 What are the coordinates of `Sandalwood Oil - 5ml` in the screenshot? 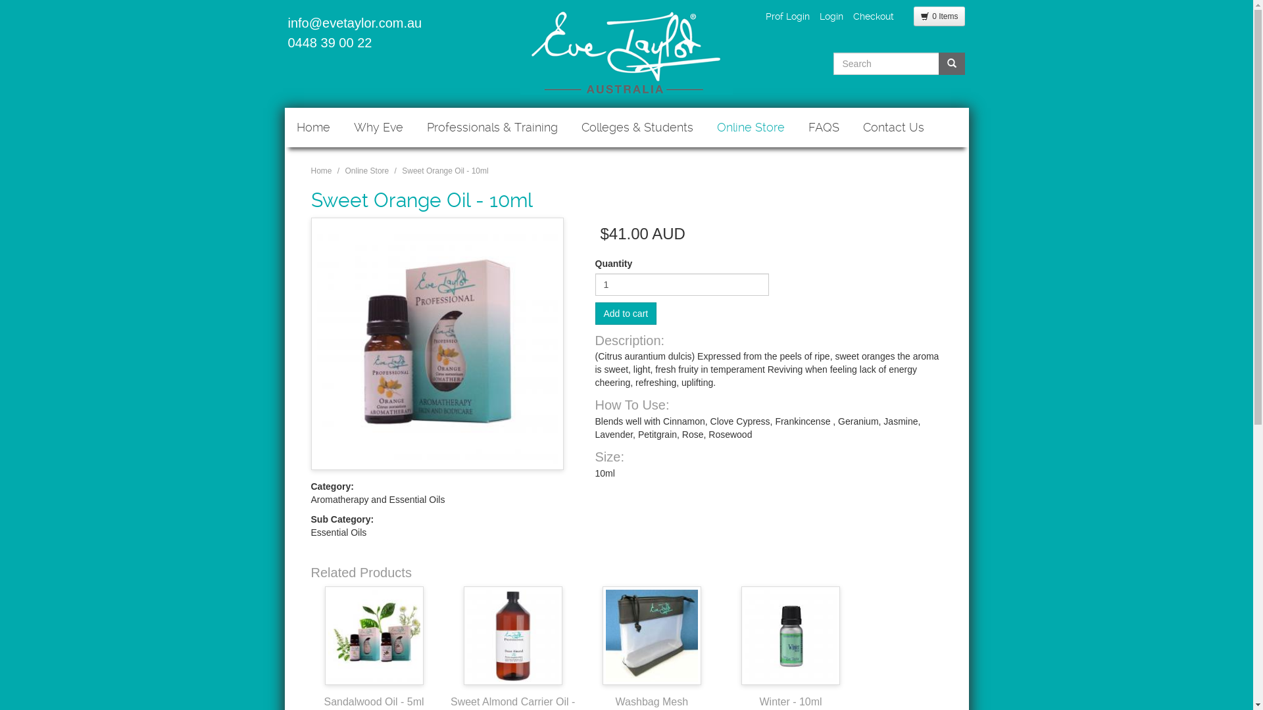 It's located at (374, 636).